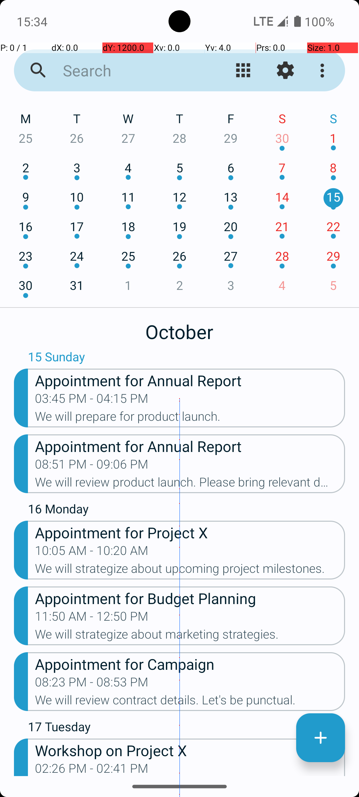 Image resolution: width=359 pixels, height=797 pixels. I want to click on We will strategize about upcoming project milestones., so click(190, 571).